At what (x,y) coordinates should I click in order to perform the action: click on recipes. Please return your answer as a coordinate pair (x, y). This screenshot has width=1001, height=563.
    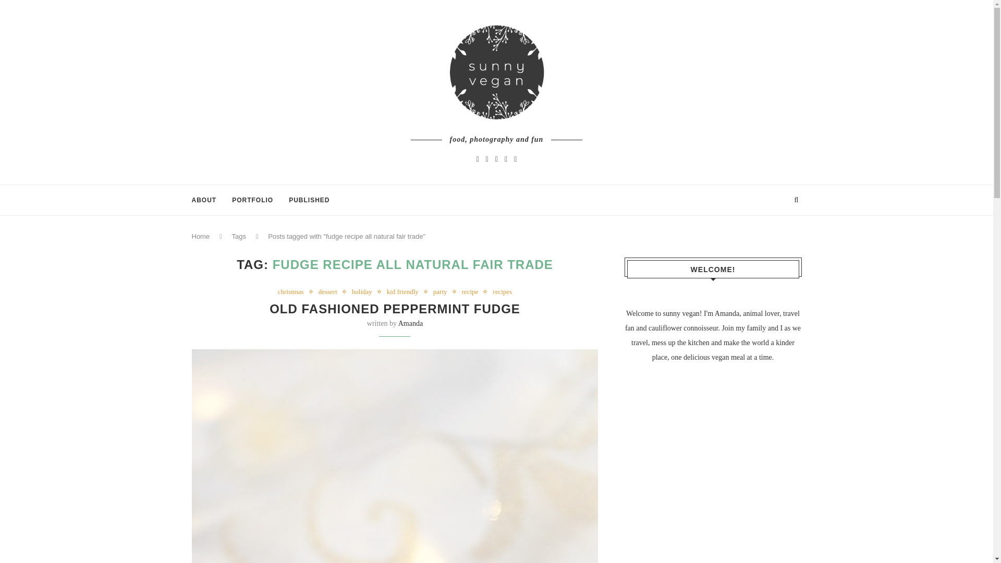
    Looking at the image, I should click on (502, 292).